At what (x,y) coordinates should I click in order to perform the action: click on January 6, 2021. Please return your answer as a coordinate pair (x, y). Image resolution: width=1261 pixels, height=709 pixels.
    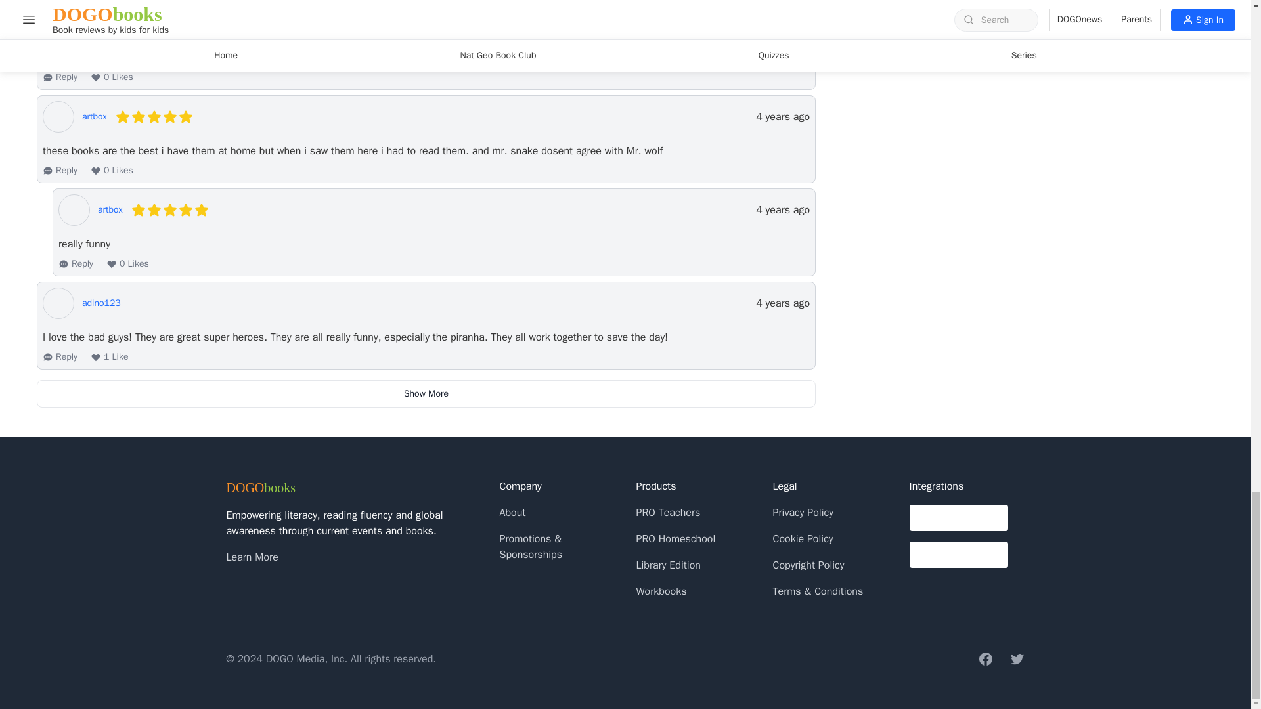
    Looking at the image, I should click on (782, 23).